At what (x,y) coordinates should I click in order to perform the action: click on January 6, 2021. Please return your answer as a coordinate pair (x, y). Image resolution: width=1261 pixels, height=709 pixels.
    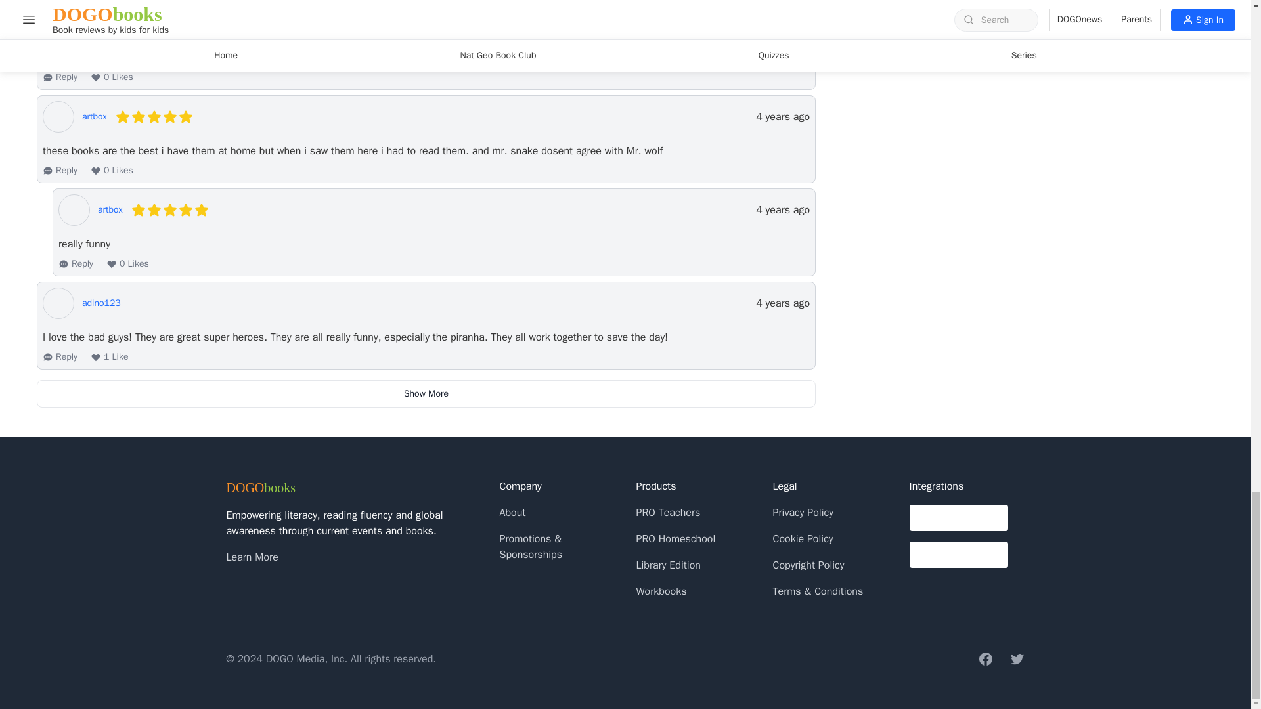
    Looking at the image, I should click on (782, 23).